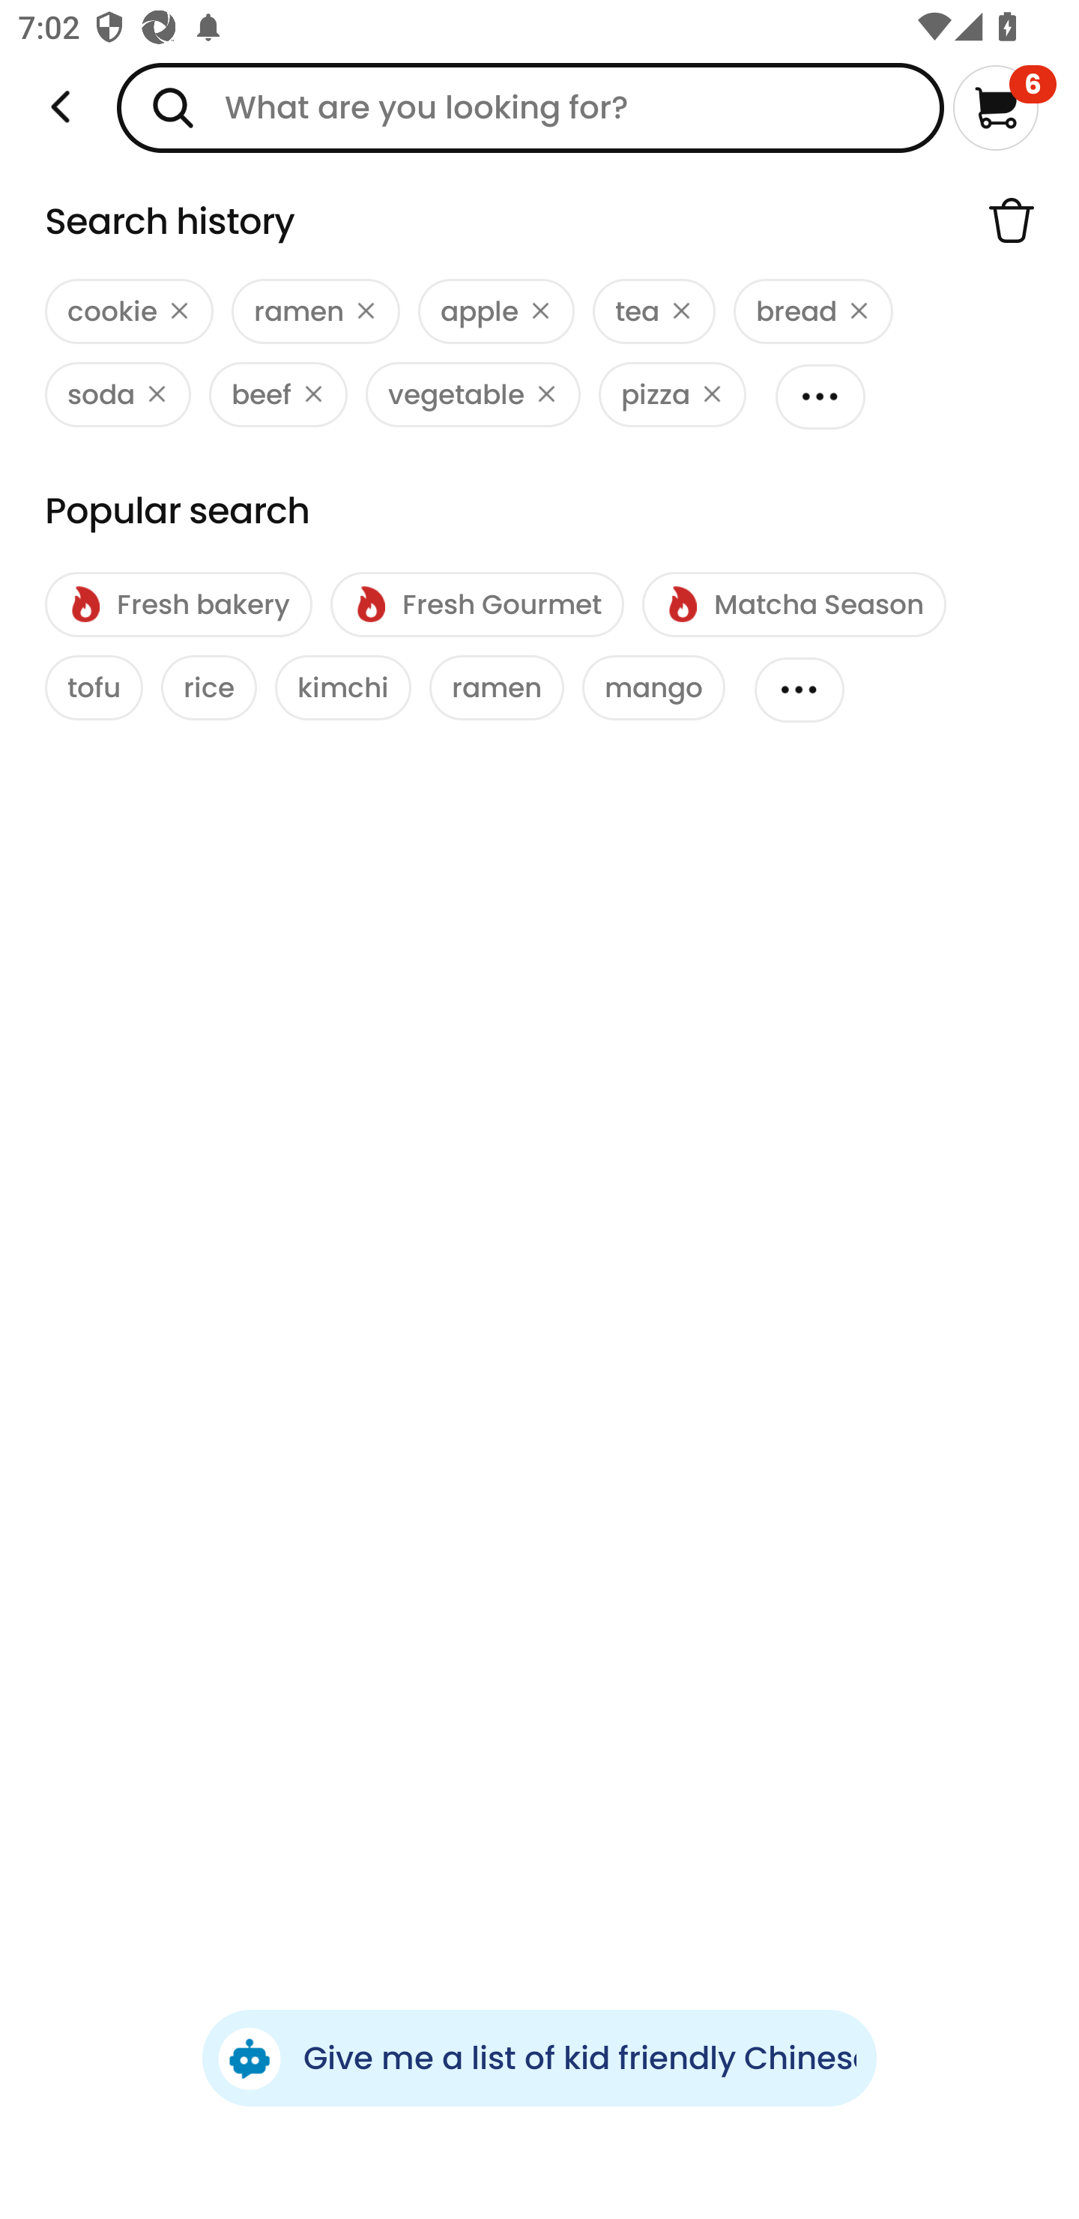  Describe the element at coordinates (343, 688) in the screenshot. I see `kimchi` at that location.